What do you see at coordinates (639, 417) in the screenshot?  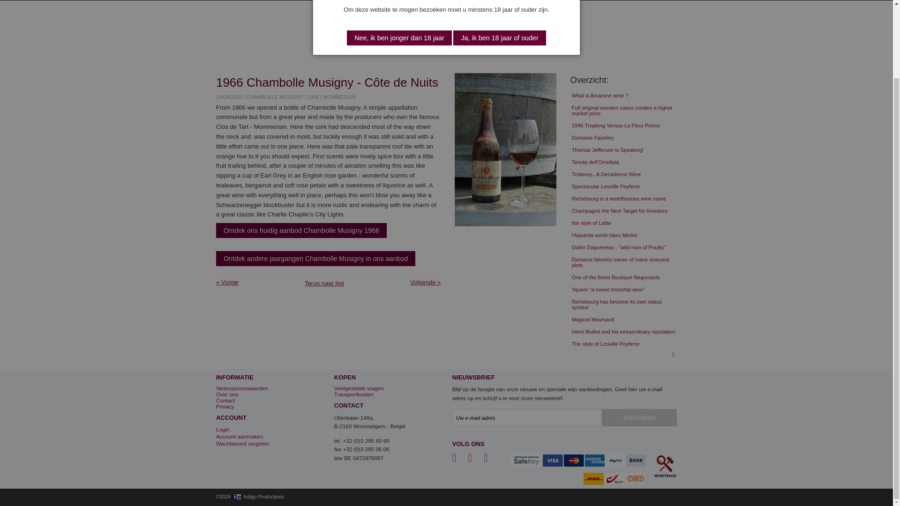 I see `Inschrijven` at bounding box center [639, 417].